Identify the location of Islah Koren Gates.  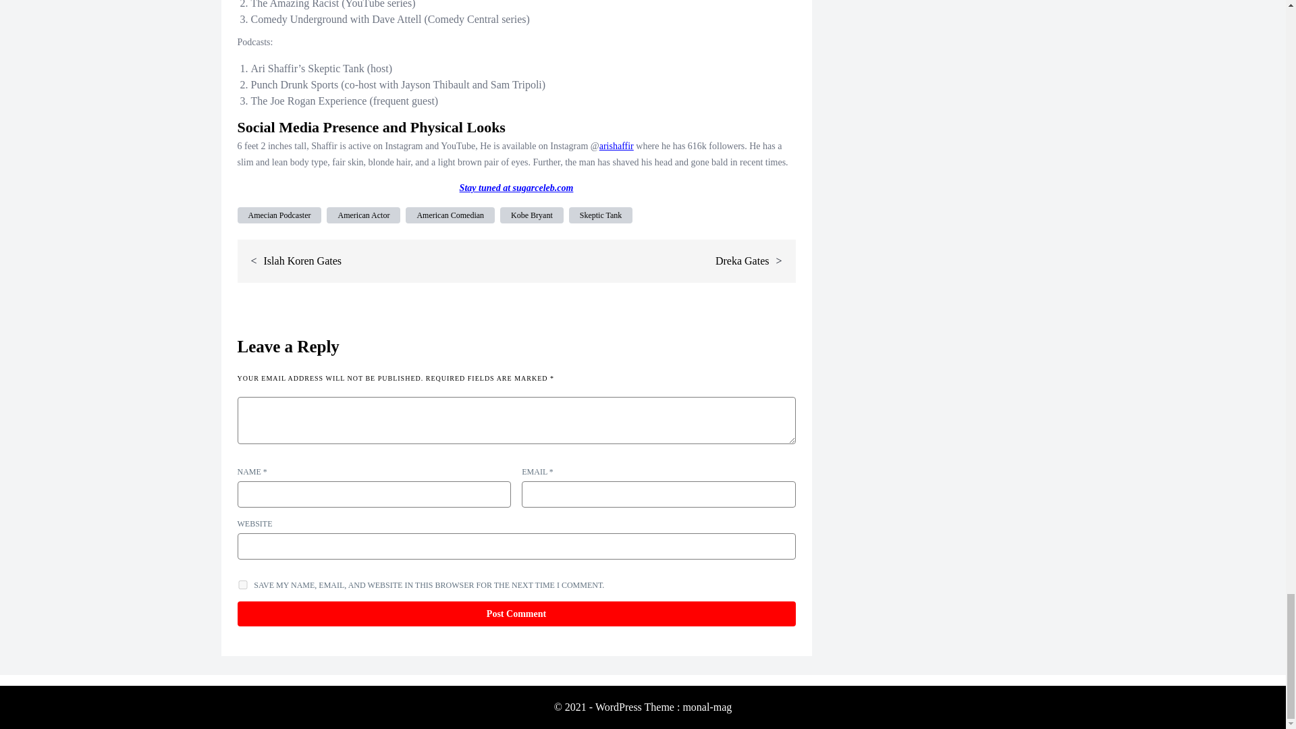
(302, 261).